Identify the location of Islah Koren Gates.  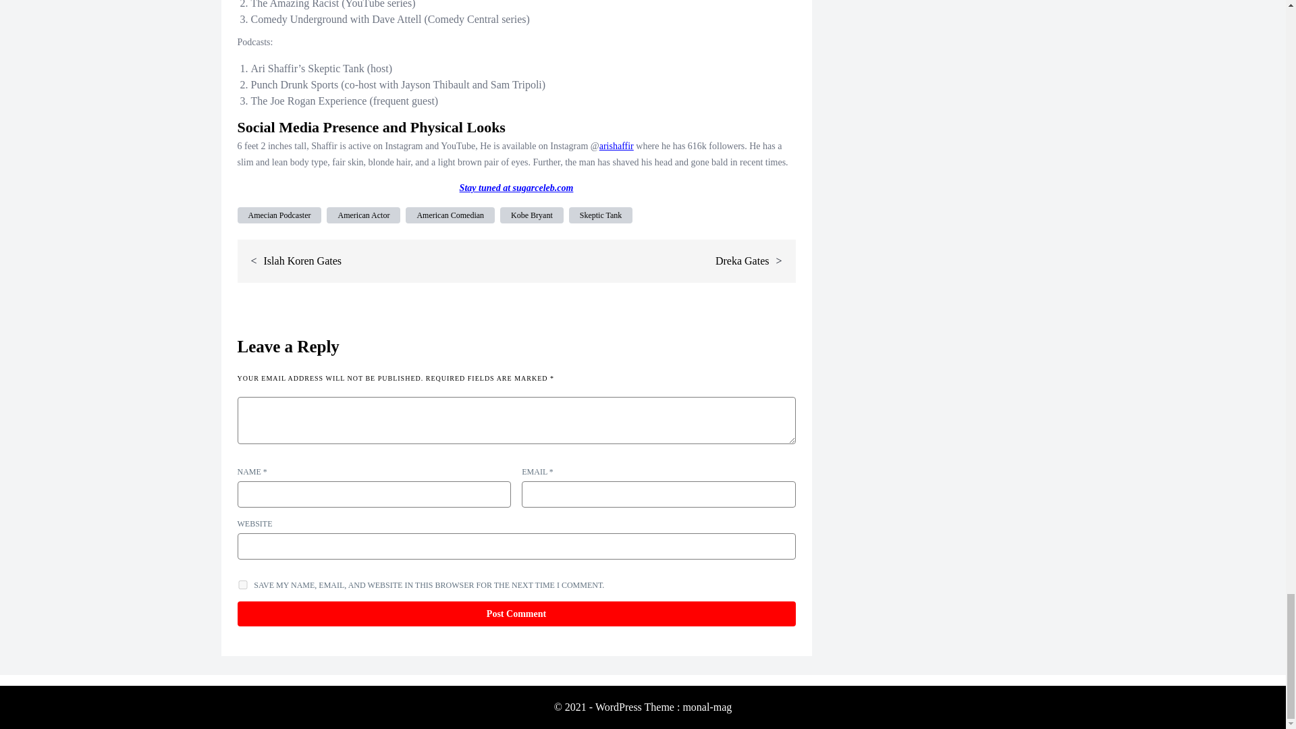
(302, 261).